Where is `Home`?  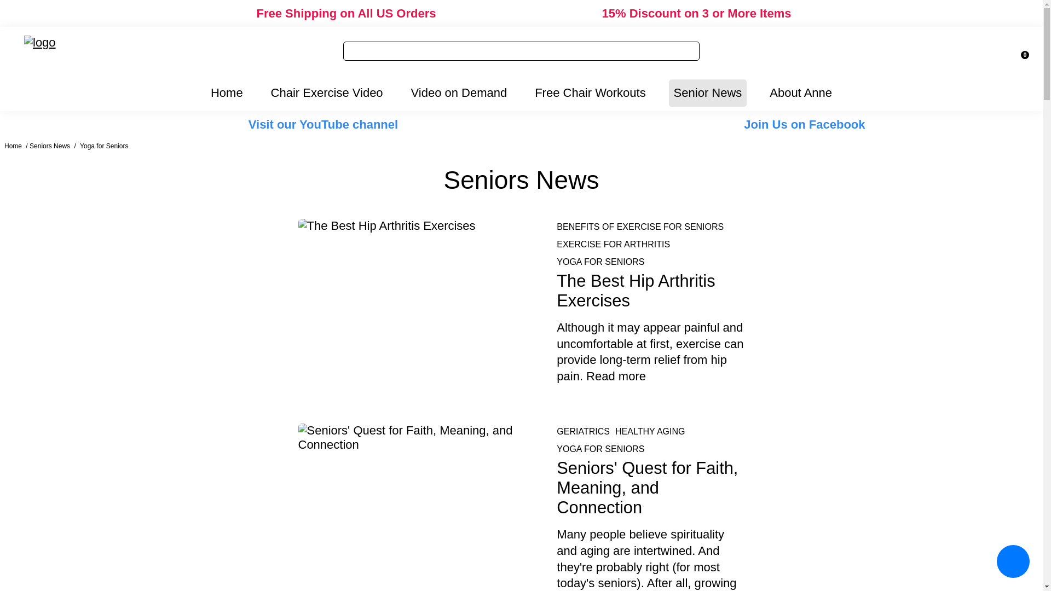 Home is located at coordinates (227, 92).